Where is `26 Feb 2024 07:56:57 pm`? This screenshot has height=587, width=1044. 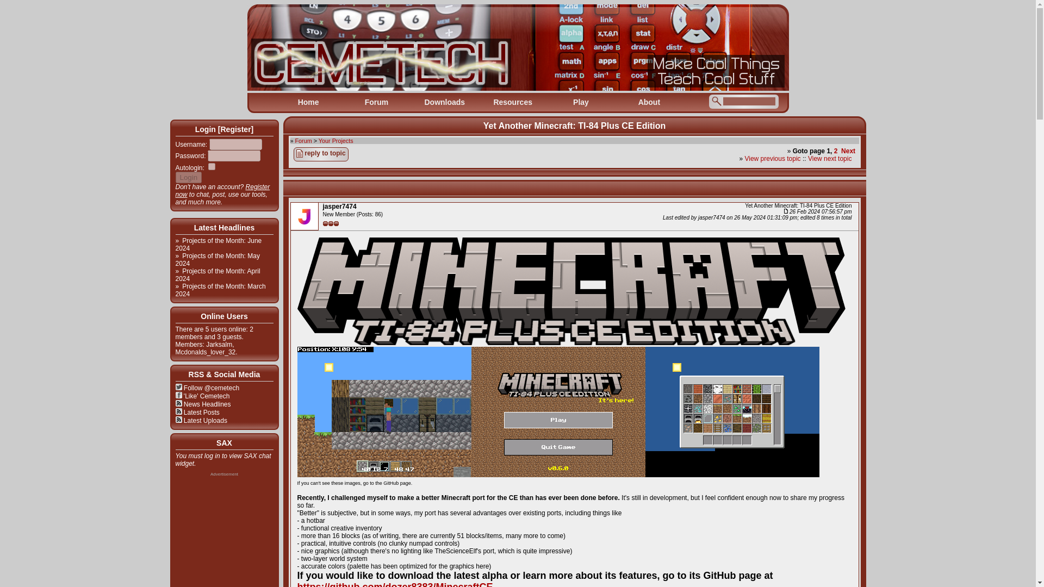
26 Feb 2024 07:56:57 pm is located at coordinates (818, 212).